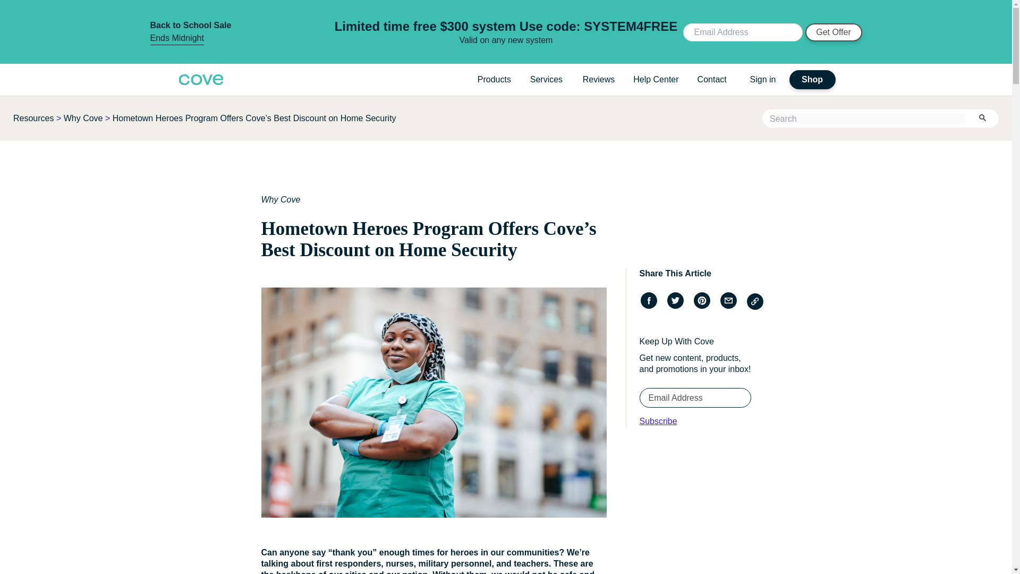 This screenshot has width=1020, height=574. Describe the element at coordinates (494, 79) in the screenshot. I see `Products` at that location.